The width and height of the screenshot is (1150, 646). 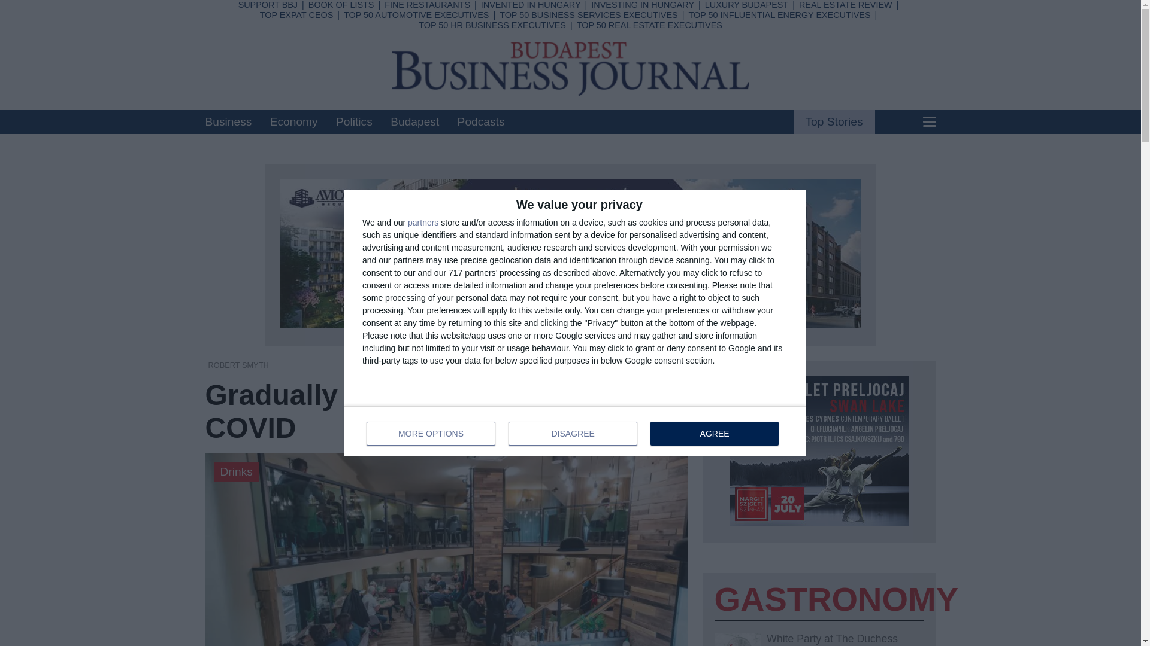 What do you see at coordinates (418, 57) in the screenshot?
I see `TOP 50 BUSINESS SERVICES EXECUTIVES` at bounding box center [418, 57].